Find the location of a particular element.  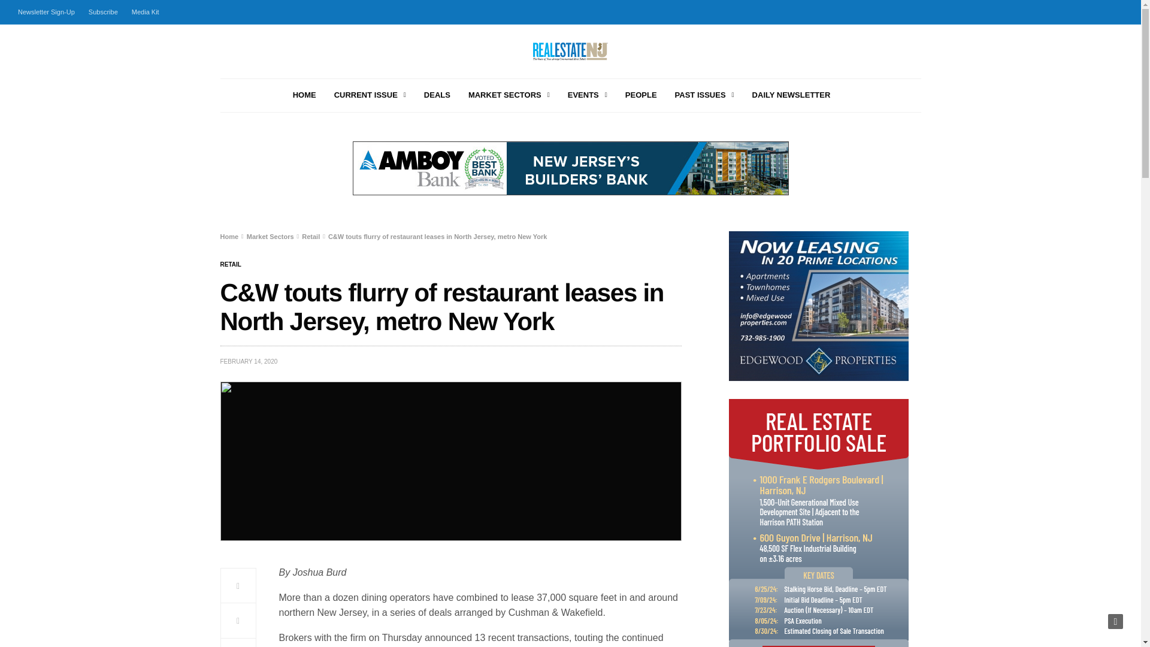

CURRENT ISSUE is located at coordinates (370, 95).